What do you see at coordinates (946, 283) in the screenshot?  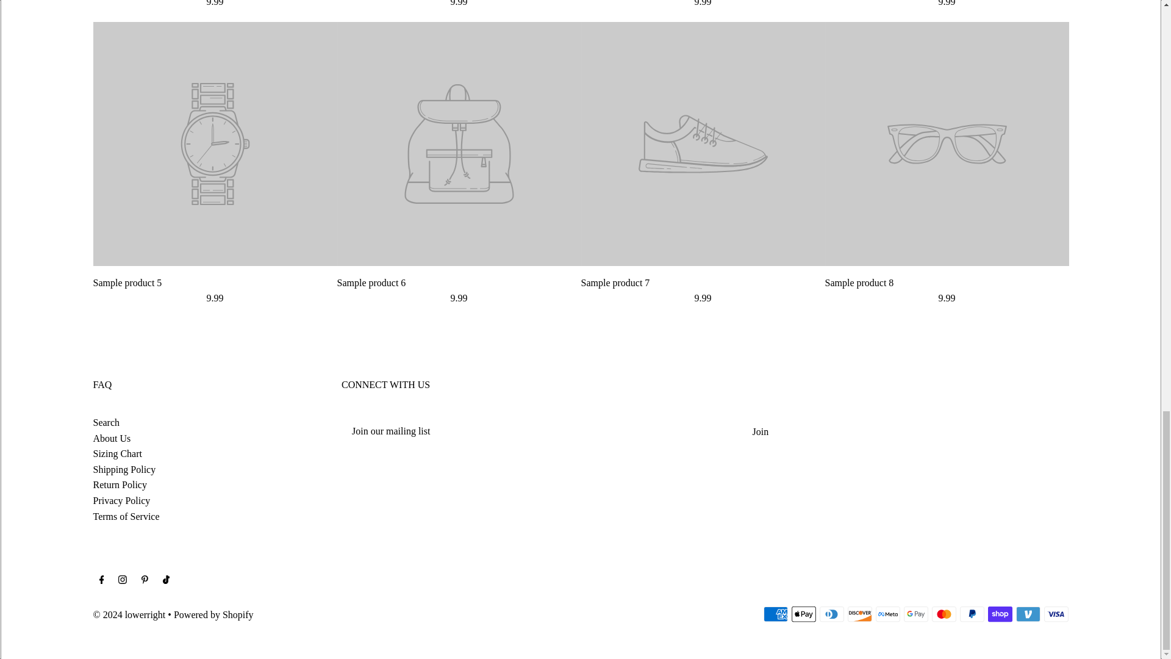 I see `Sample product` at bounding box center [946, 283].